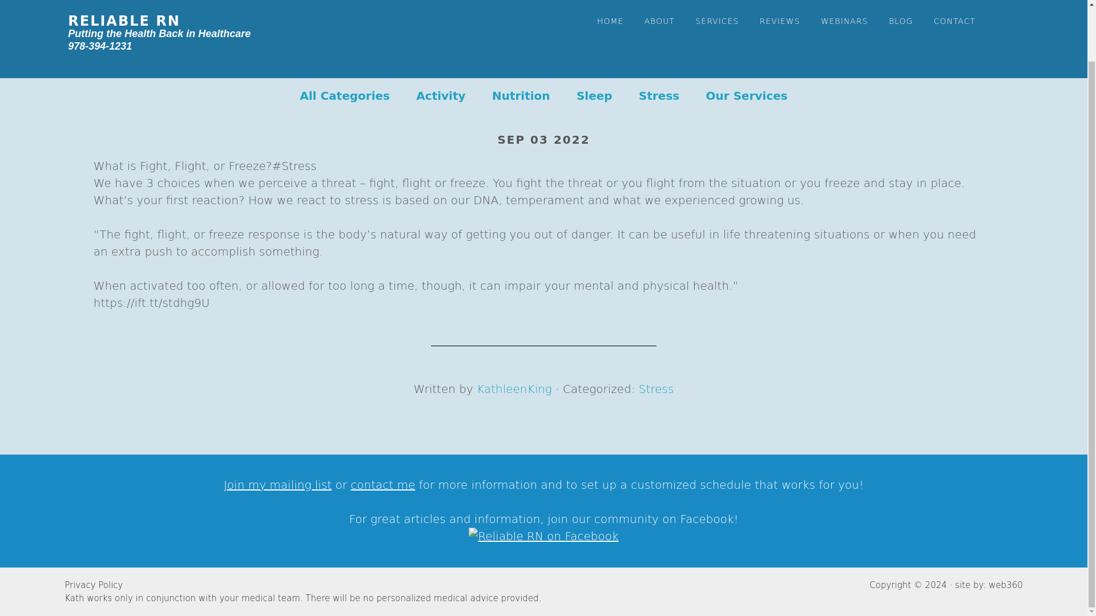  I want to click on Join my mailing list, so click(277, 485).